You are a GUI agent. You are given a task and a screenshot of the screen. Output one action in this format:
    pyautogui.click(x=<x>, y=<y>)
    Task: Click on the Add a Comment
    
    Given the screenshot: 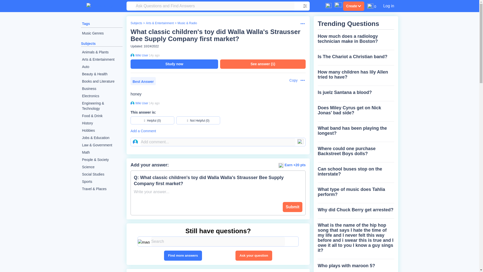 What is the action you would take?
    pyautogui.click(x=218, y=131)
    